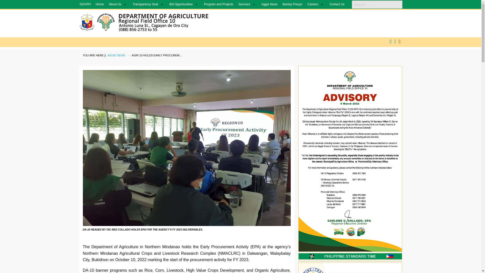  I want to click on Facebook, so click(390, 41).